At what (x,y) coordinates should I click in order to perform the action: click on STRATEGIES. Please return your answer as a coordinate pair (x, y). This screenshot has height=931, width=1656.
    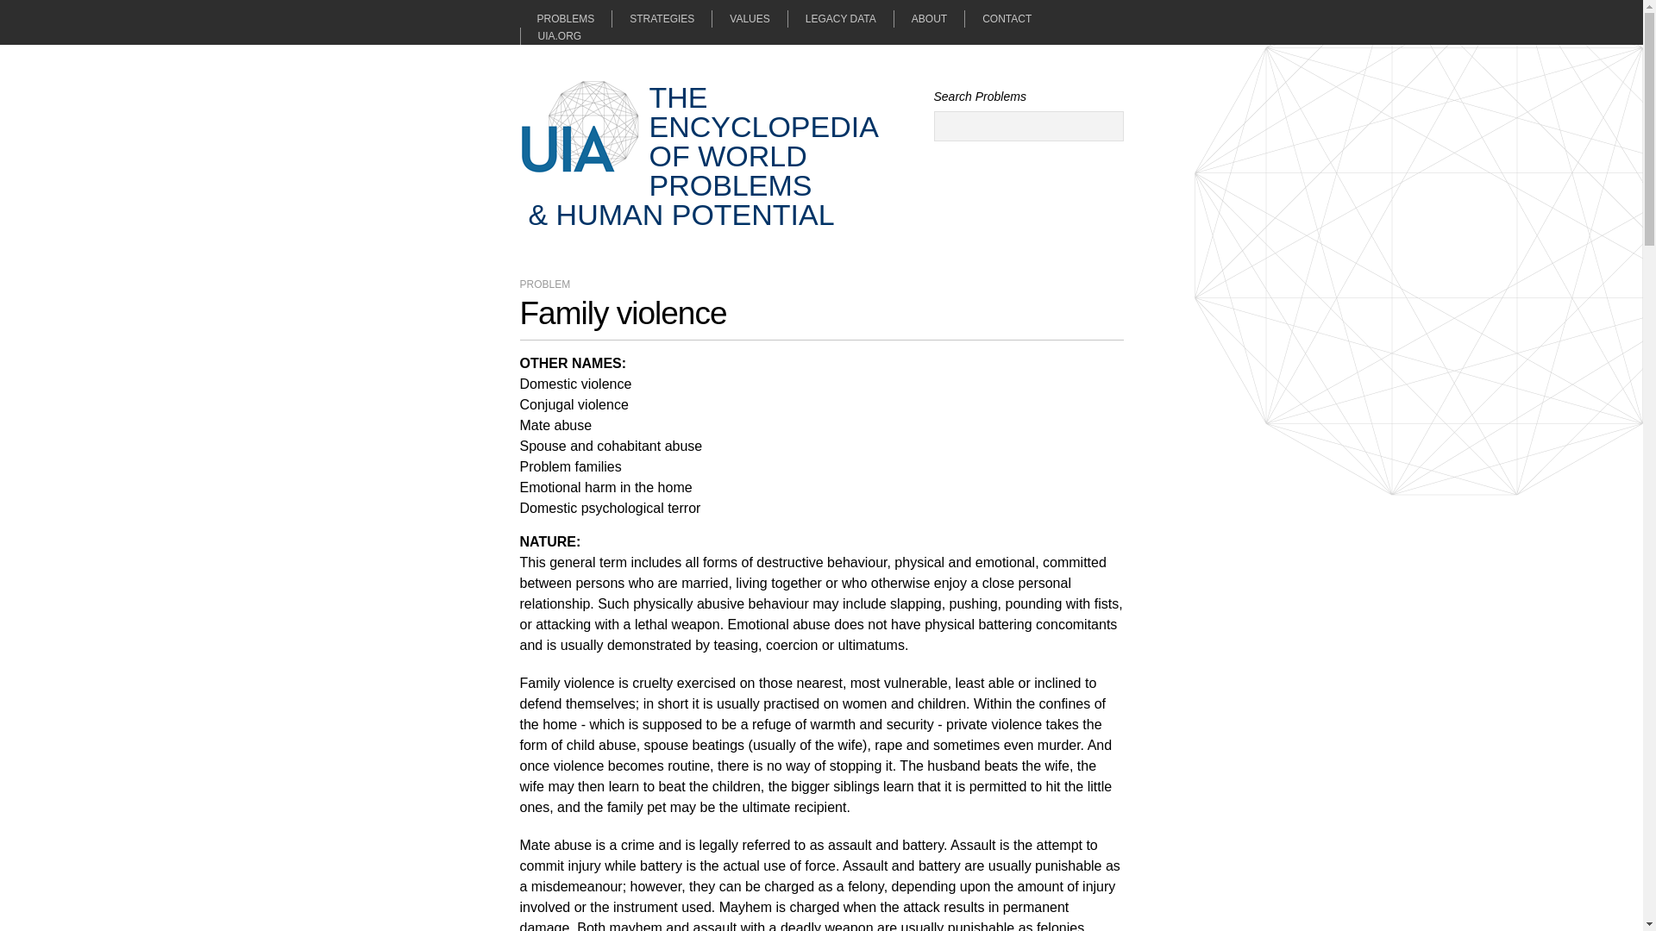
    Looking at the image, I should click on (661, 19).